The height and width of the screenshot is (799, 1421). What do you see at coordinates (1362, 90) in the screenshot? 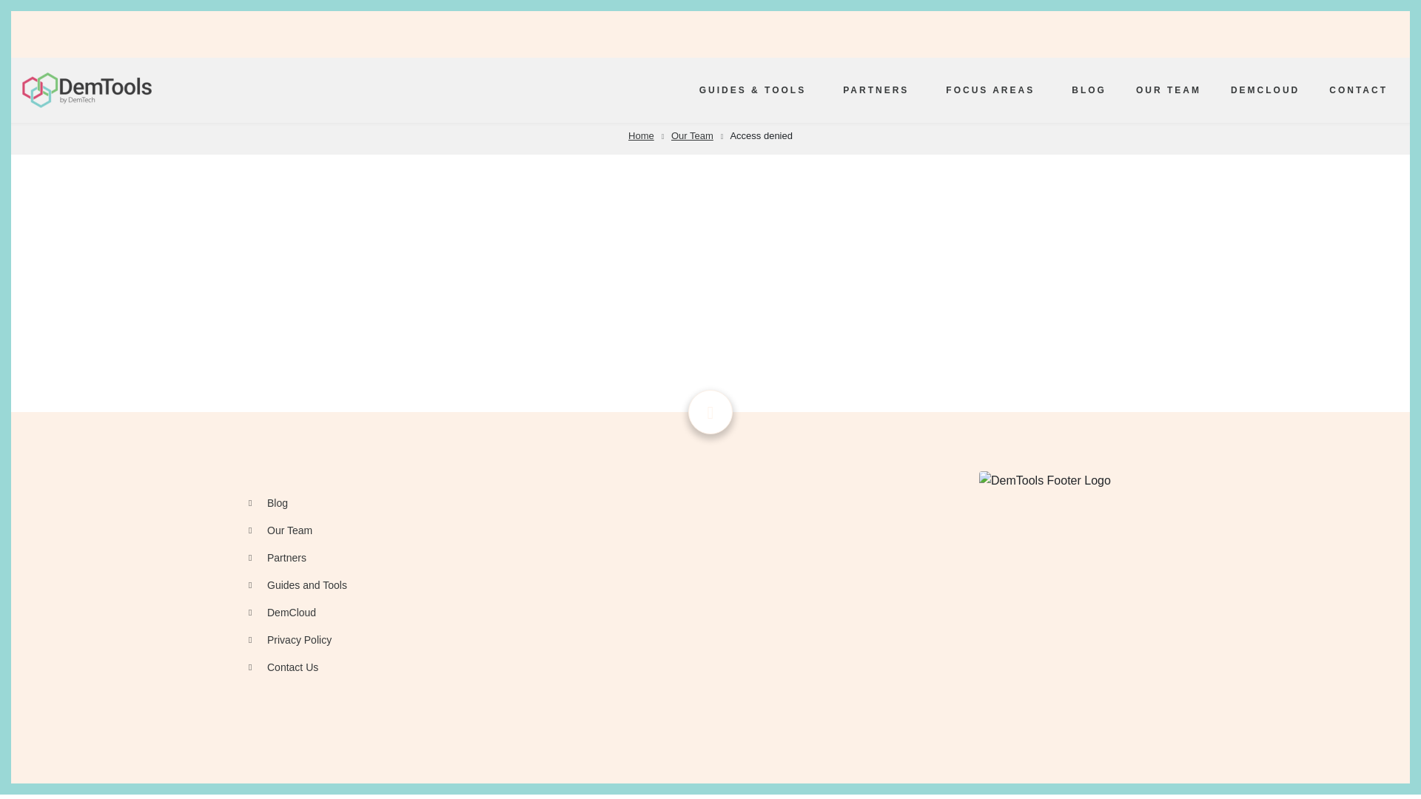
I see `CONTACT` at bounding box center [1362, 90].